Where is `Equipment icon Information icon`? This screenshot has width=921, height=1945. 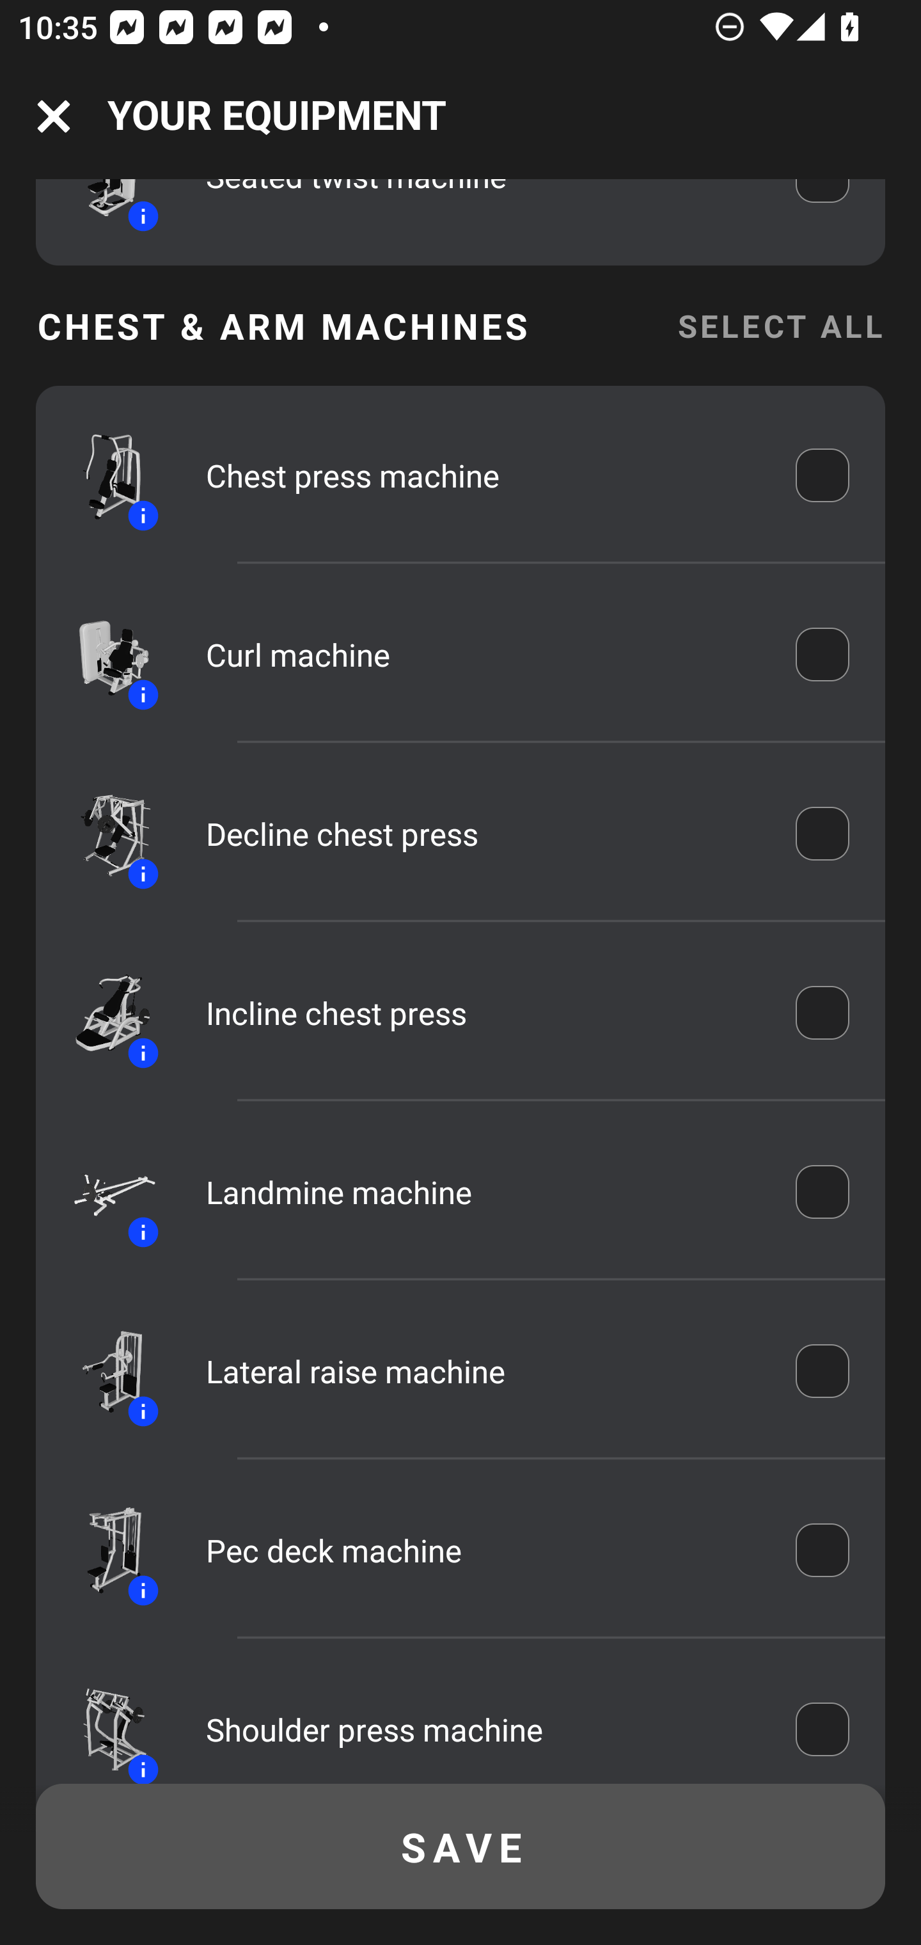 Equipment icon Information icon is located at coordinates (103, 654).